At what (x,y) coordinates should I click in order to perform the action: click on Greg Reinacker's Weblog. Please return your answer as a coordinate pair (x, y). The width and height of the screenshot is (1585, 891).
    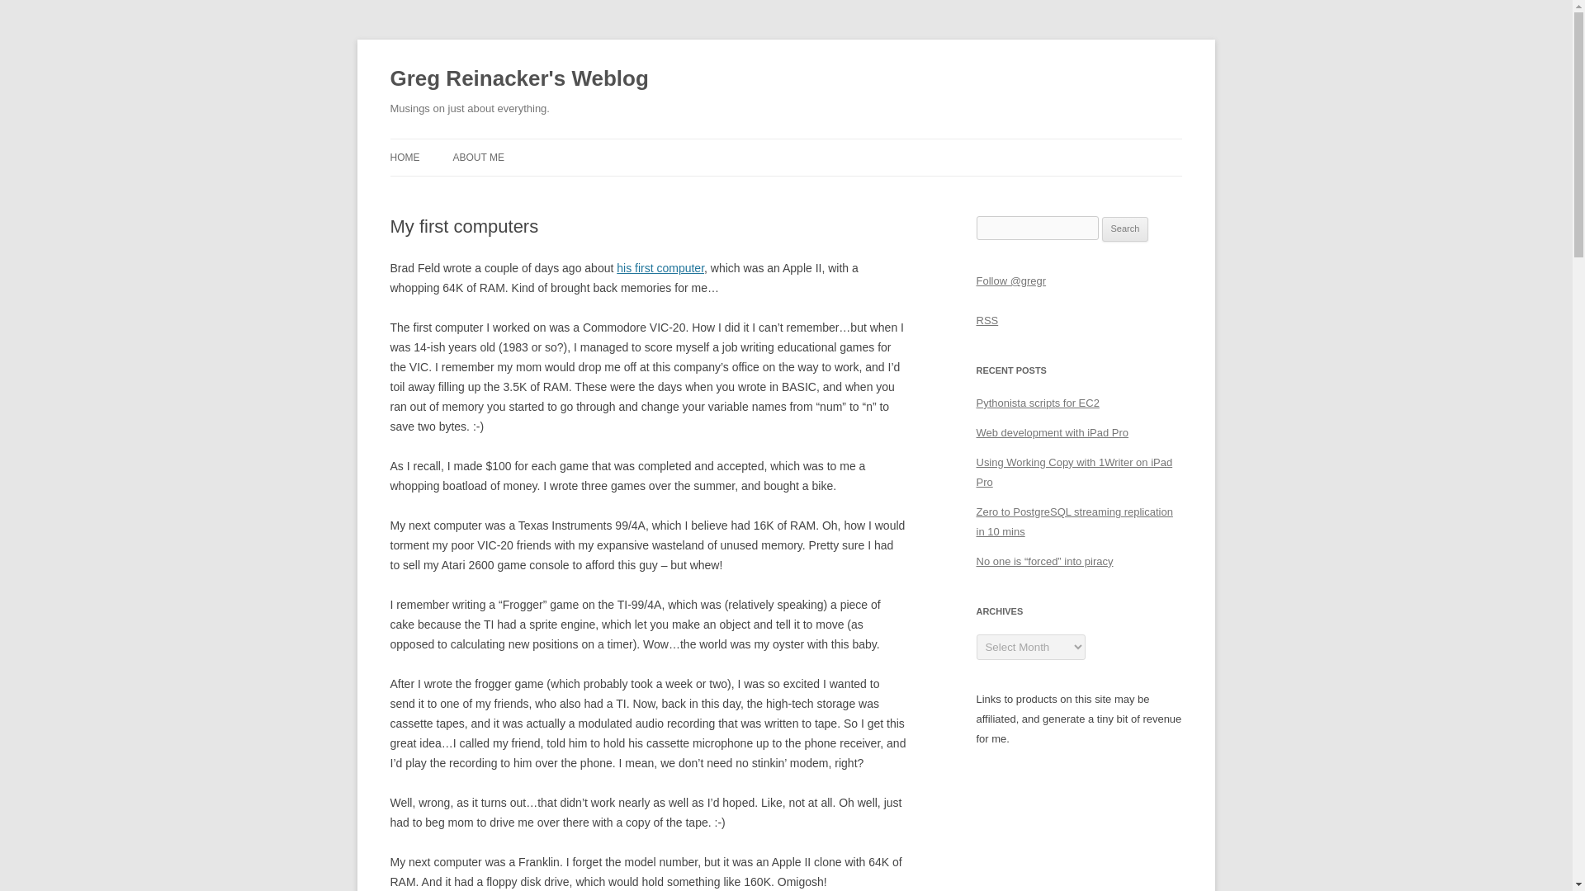
    Looking at the image, I should click on (518, 79).